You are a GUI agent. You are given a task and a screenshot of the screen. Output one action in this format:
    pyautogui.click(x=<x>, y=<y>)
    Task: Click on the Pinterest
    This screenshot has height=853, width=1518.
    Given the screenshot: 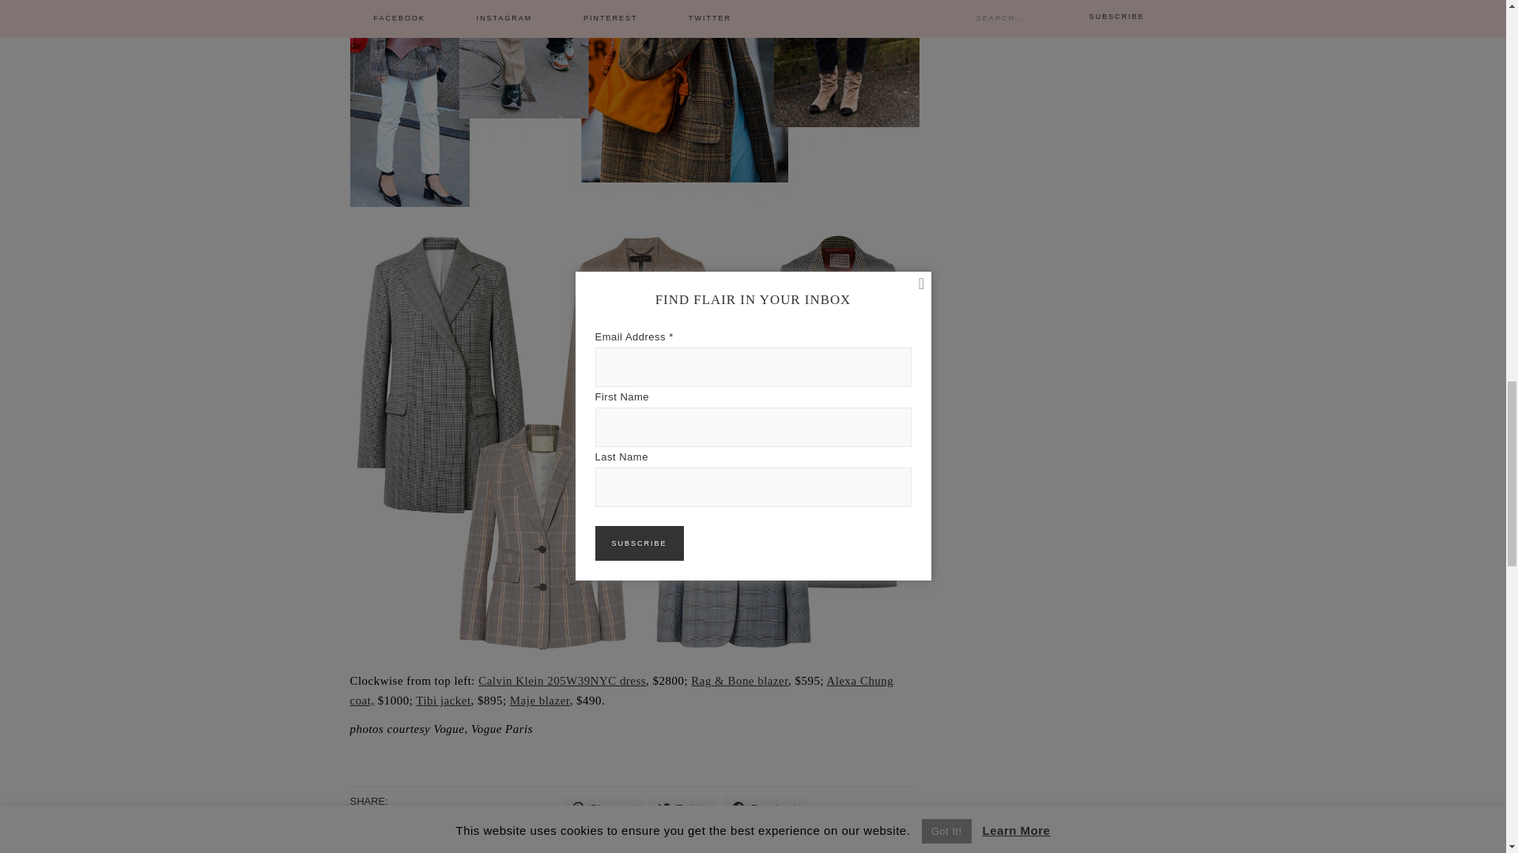 What is the action you would take?
    pyautogui.click(x=602, y=808)
    